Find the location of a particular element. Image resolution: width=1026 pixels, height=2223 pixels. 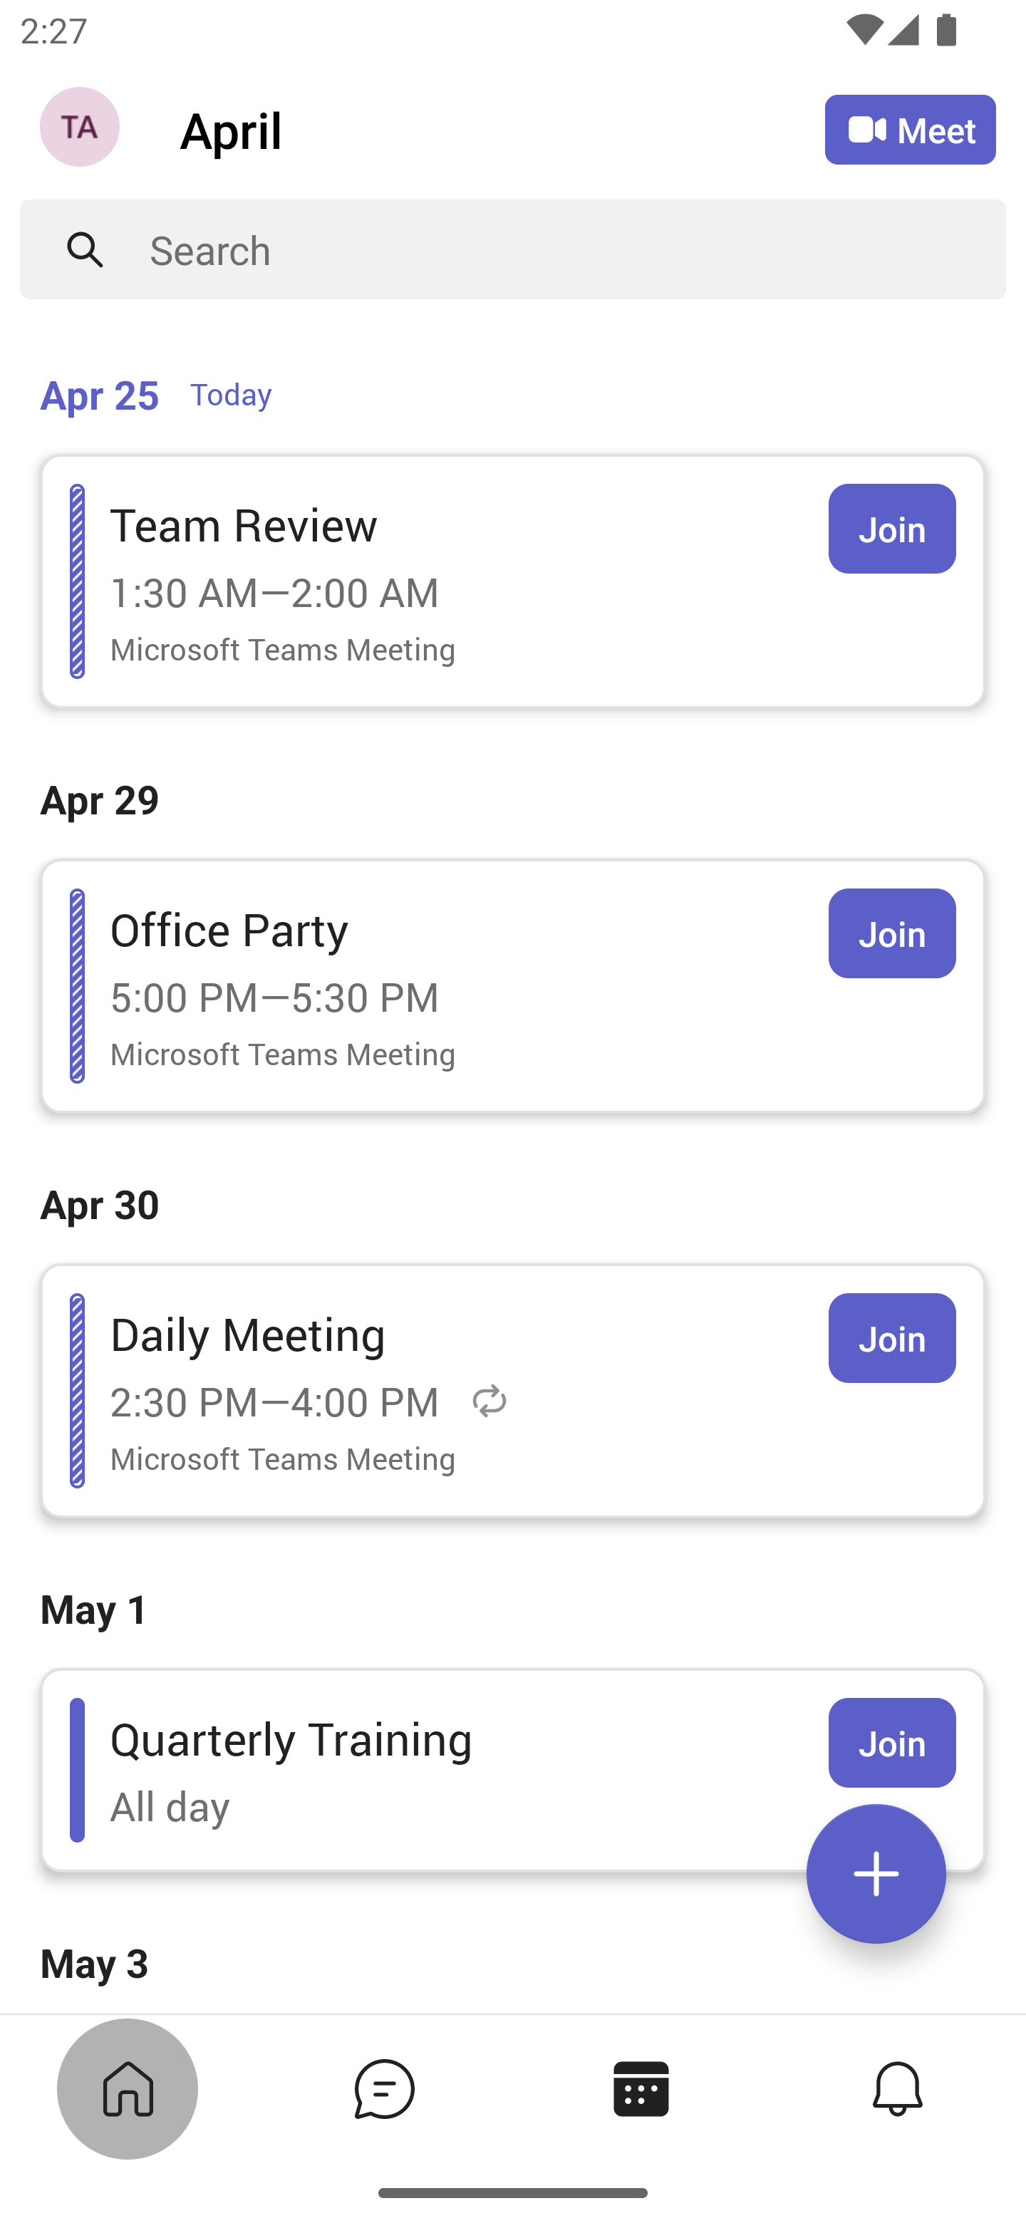

April April Calendar Agenda View is located at coordinates (502, 128).